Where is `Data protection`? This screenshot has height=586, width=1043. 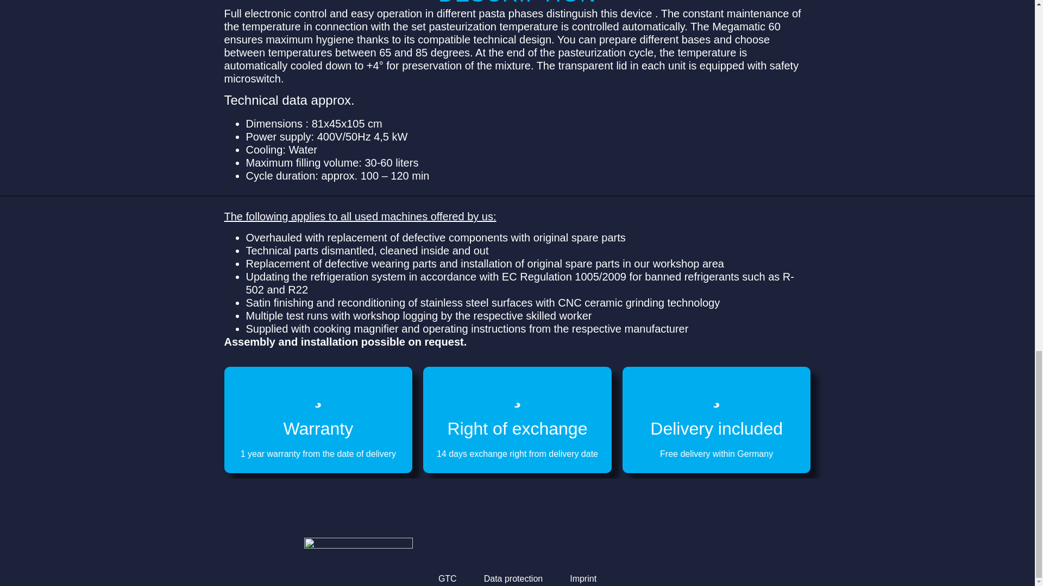 Data protection is located at coordinates (513, 578).